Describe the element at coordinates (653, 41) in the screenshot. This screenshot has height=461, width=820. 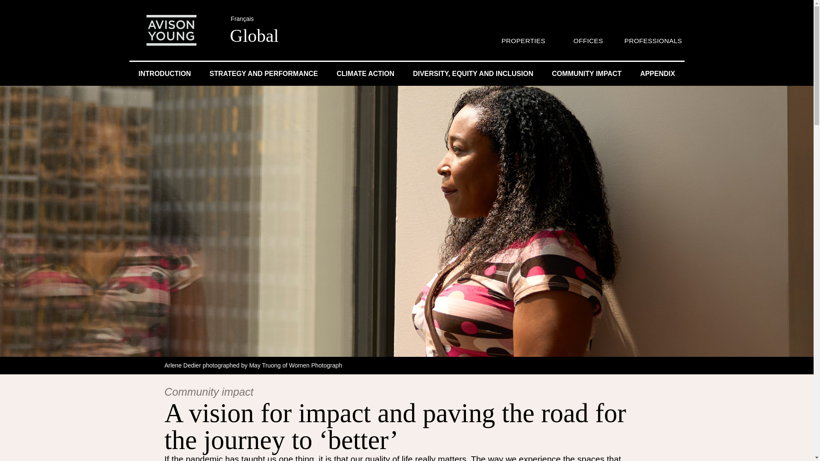
I see `PROFESSIONALS` at that location.